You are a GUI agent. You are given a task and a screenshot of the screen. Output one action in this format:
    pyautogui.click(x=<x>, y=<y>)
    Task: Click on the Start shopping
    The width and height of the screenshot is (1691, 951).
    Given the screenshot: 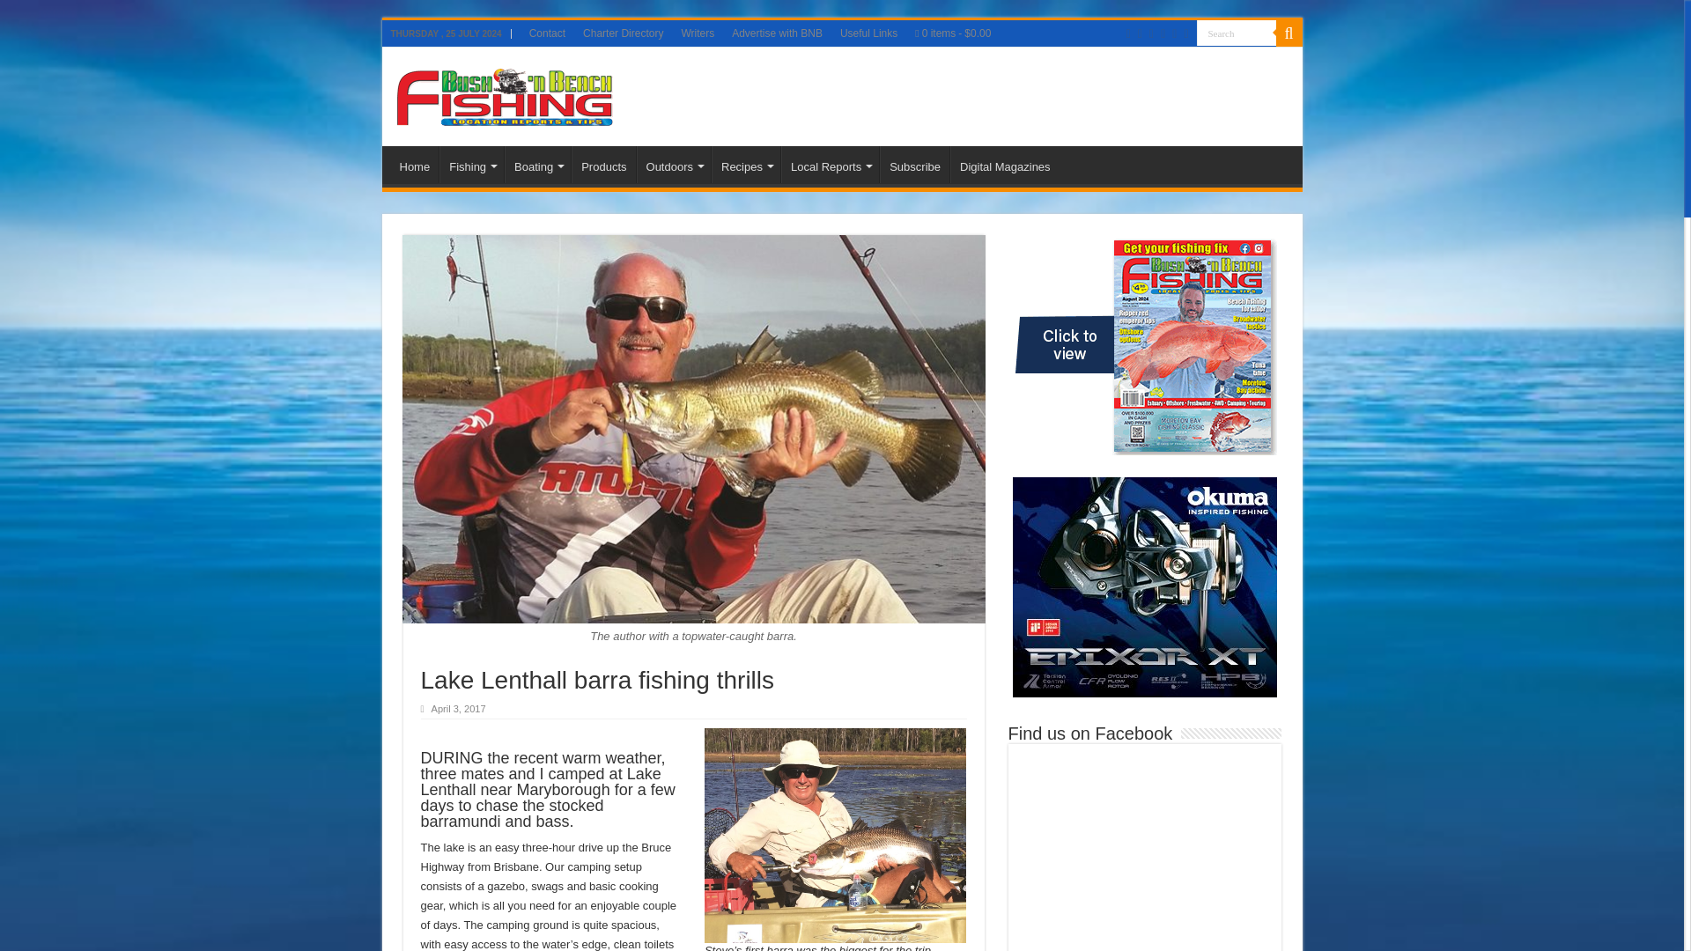 What is the action you would take?
    pyautogui.click(x=953, y=33)
    